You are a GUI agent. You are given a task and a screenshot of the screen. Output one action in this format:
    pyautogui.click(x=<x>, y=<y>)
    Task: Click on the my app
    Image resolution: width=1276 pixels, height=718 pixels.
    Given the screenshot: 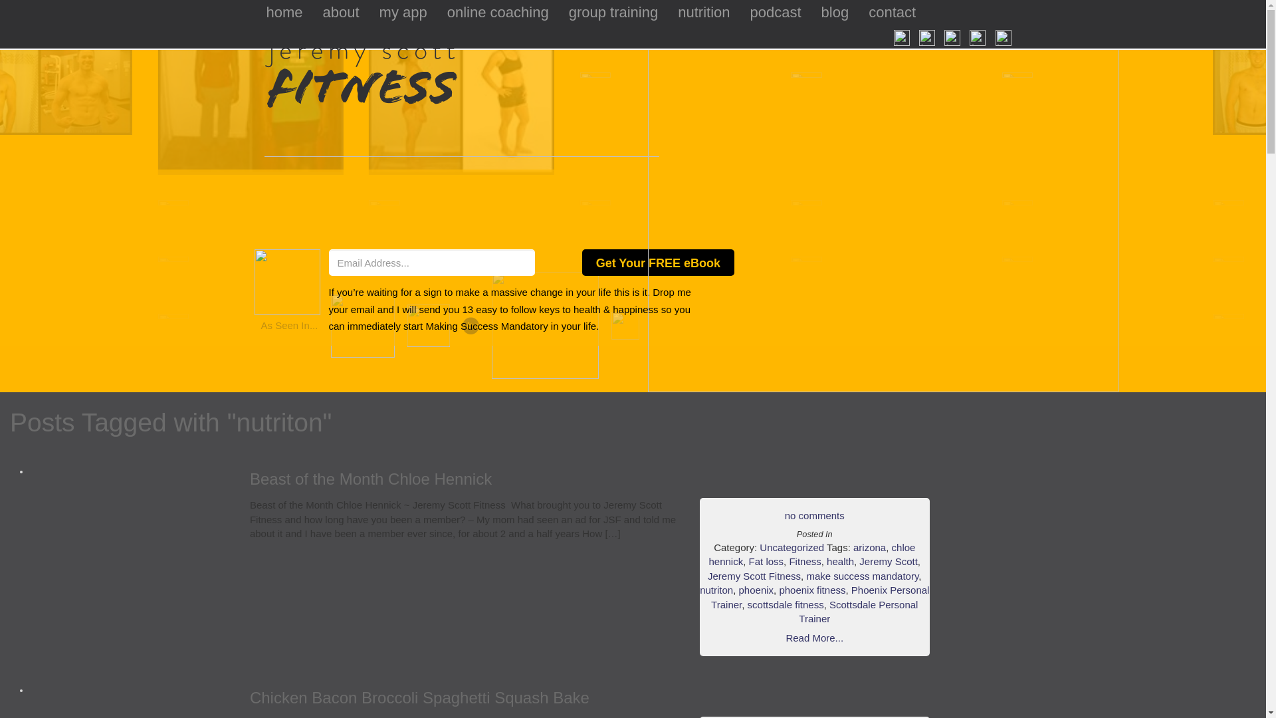 What is the action you would take?
    pyautogui.click(x=403, y=13)
    